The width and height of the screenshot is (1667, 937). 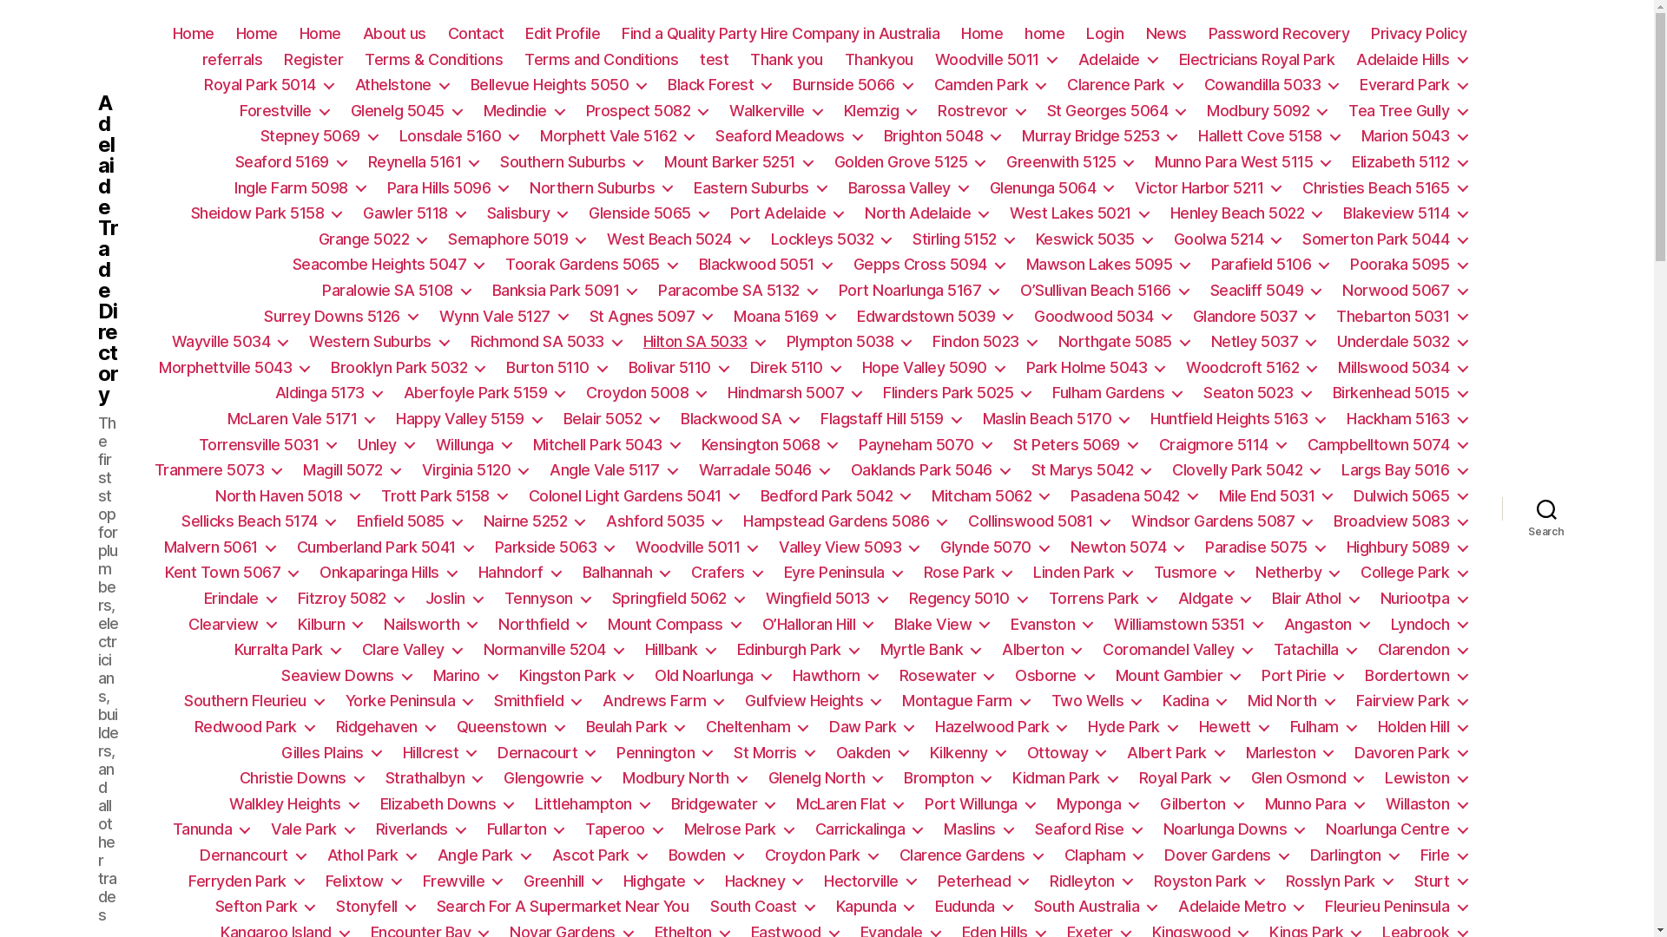 I want to click on Riverlands, so click(x=420, y=829).